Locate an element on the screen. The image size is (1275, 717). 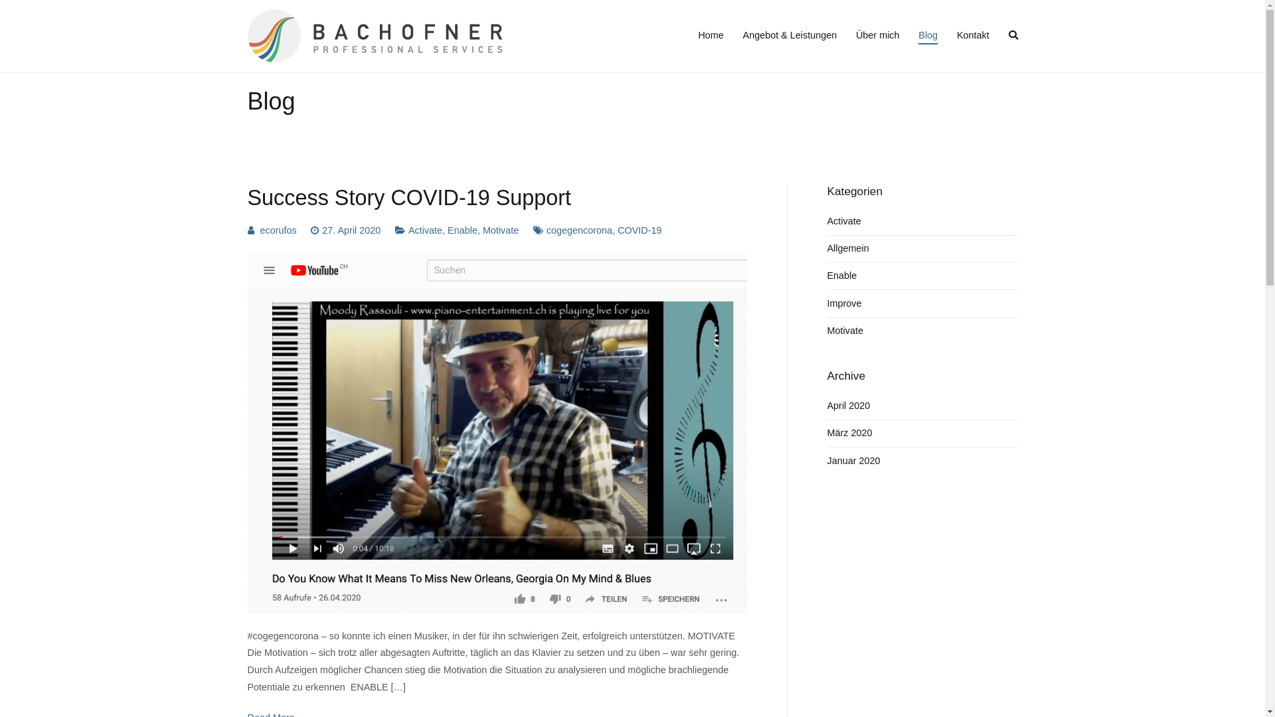
Motivate is located at coordinates (845, 331).